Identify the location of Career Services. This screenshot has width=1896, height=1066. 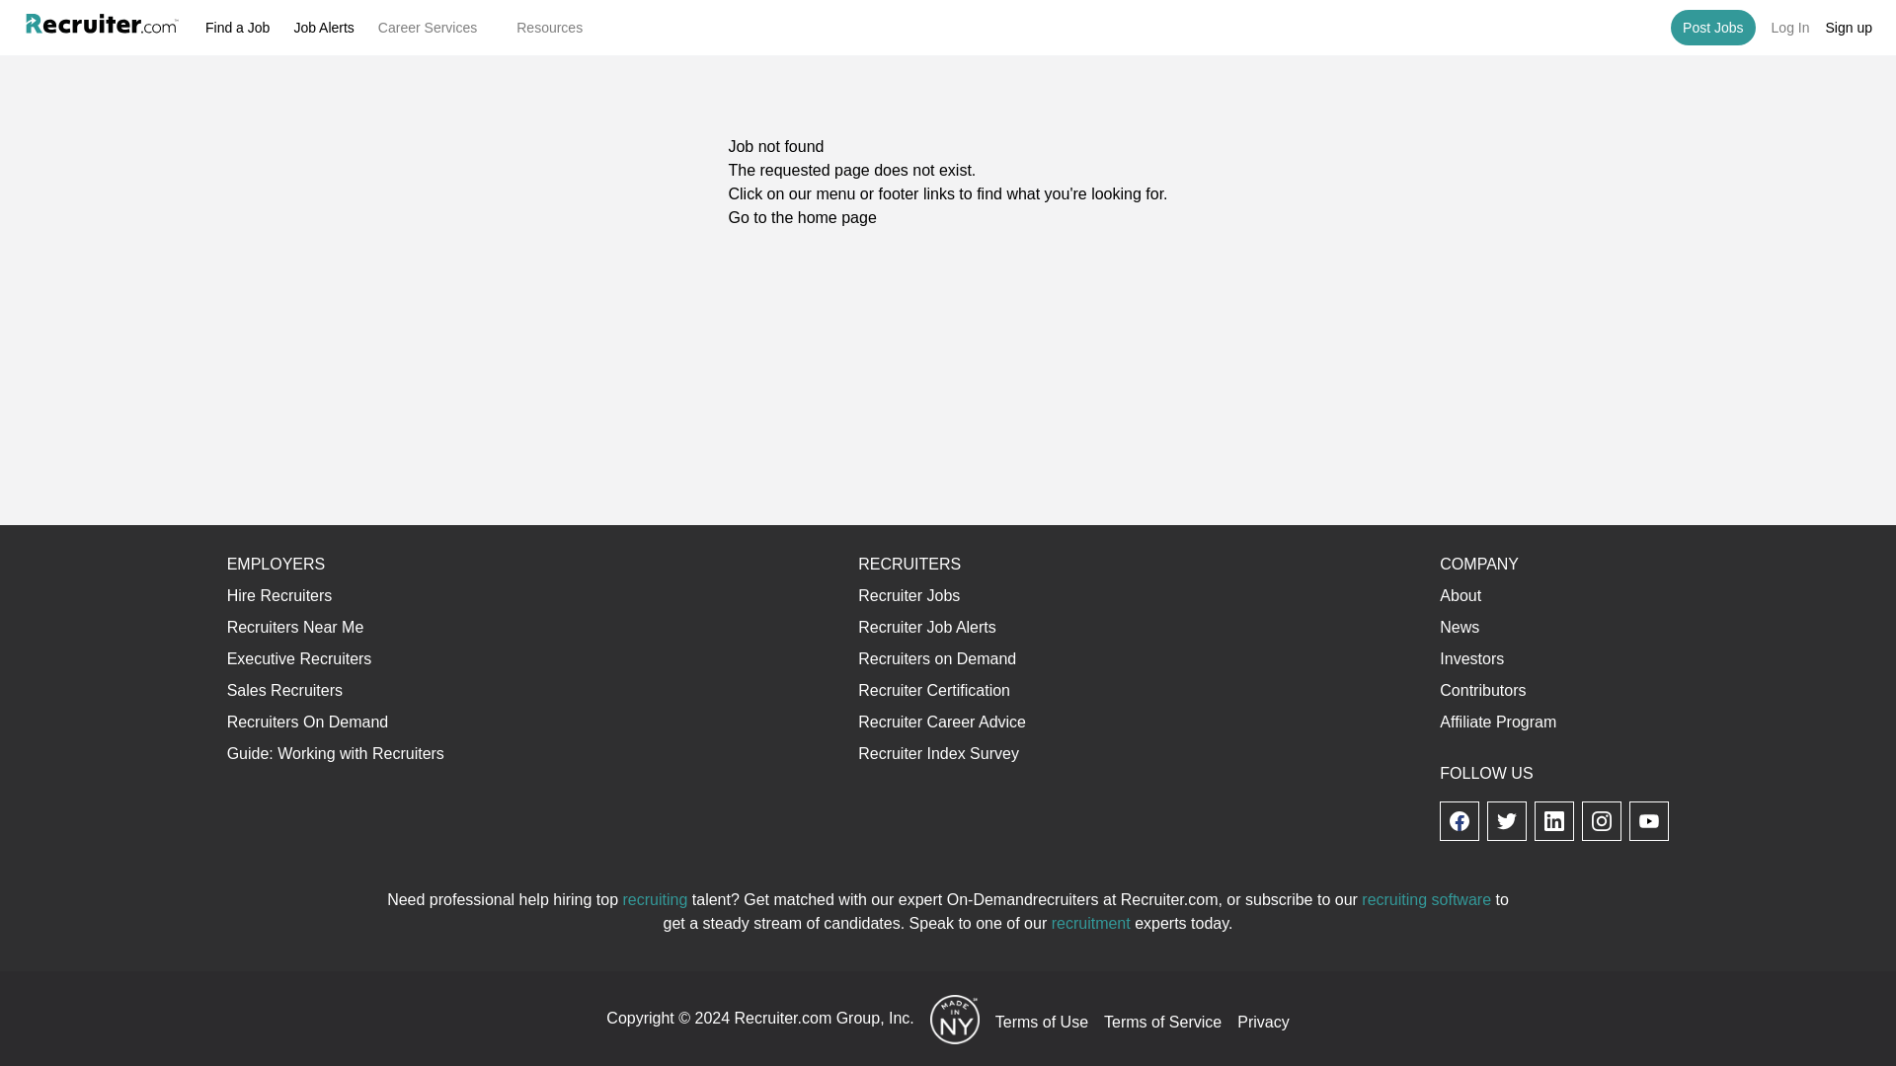
(434, 27).